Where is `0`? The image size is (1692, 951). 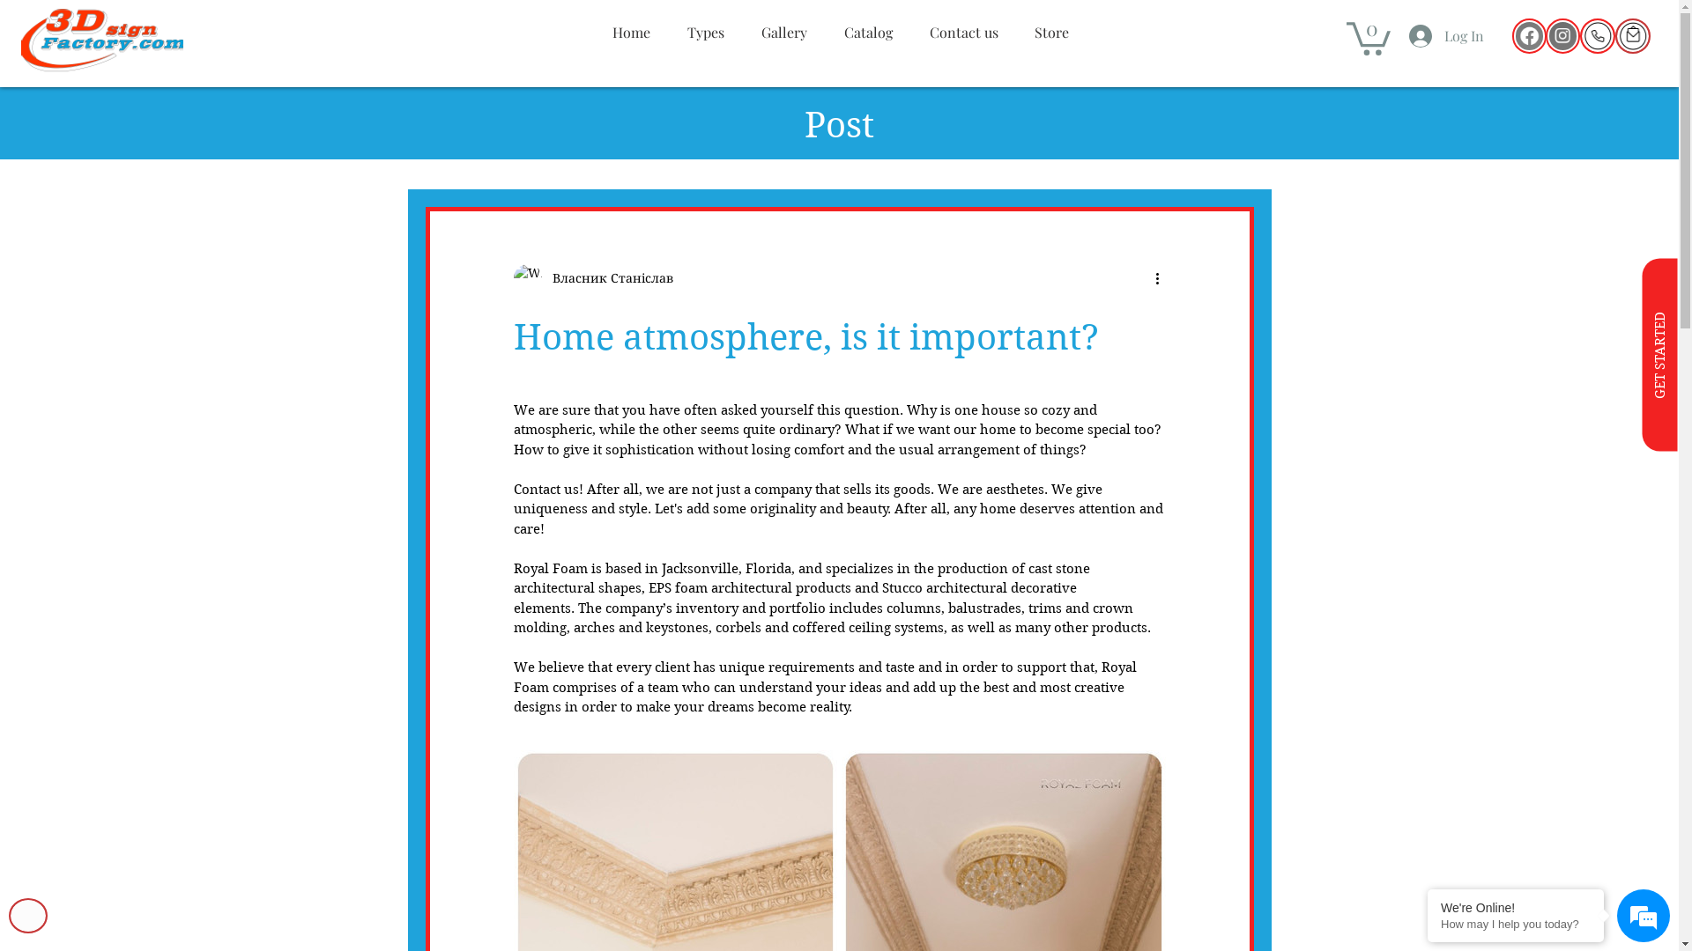 0 is located at coordinates (1369, 37).